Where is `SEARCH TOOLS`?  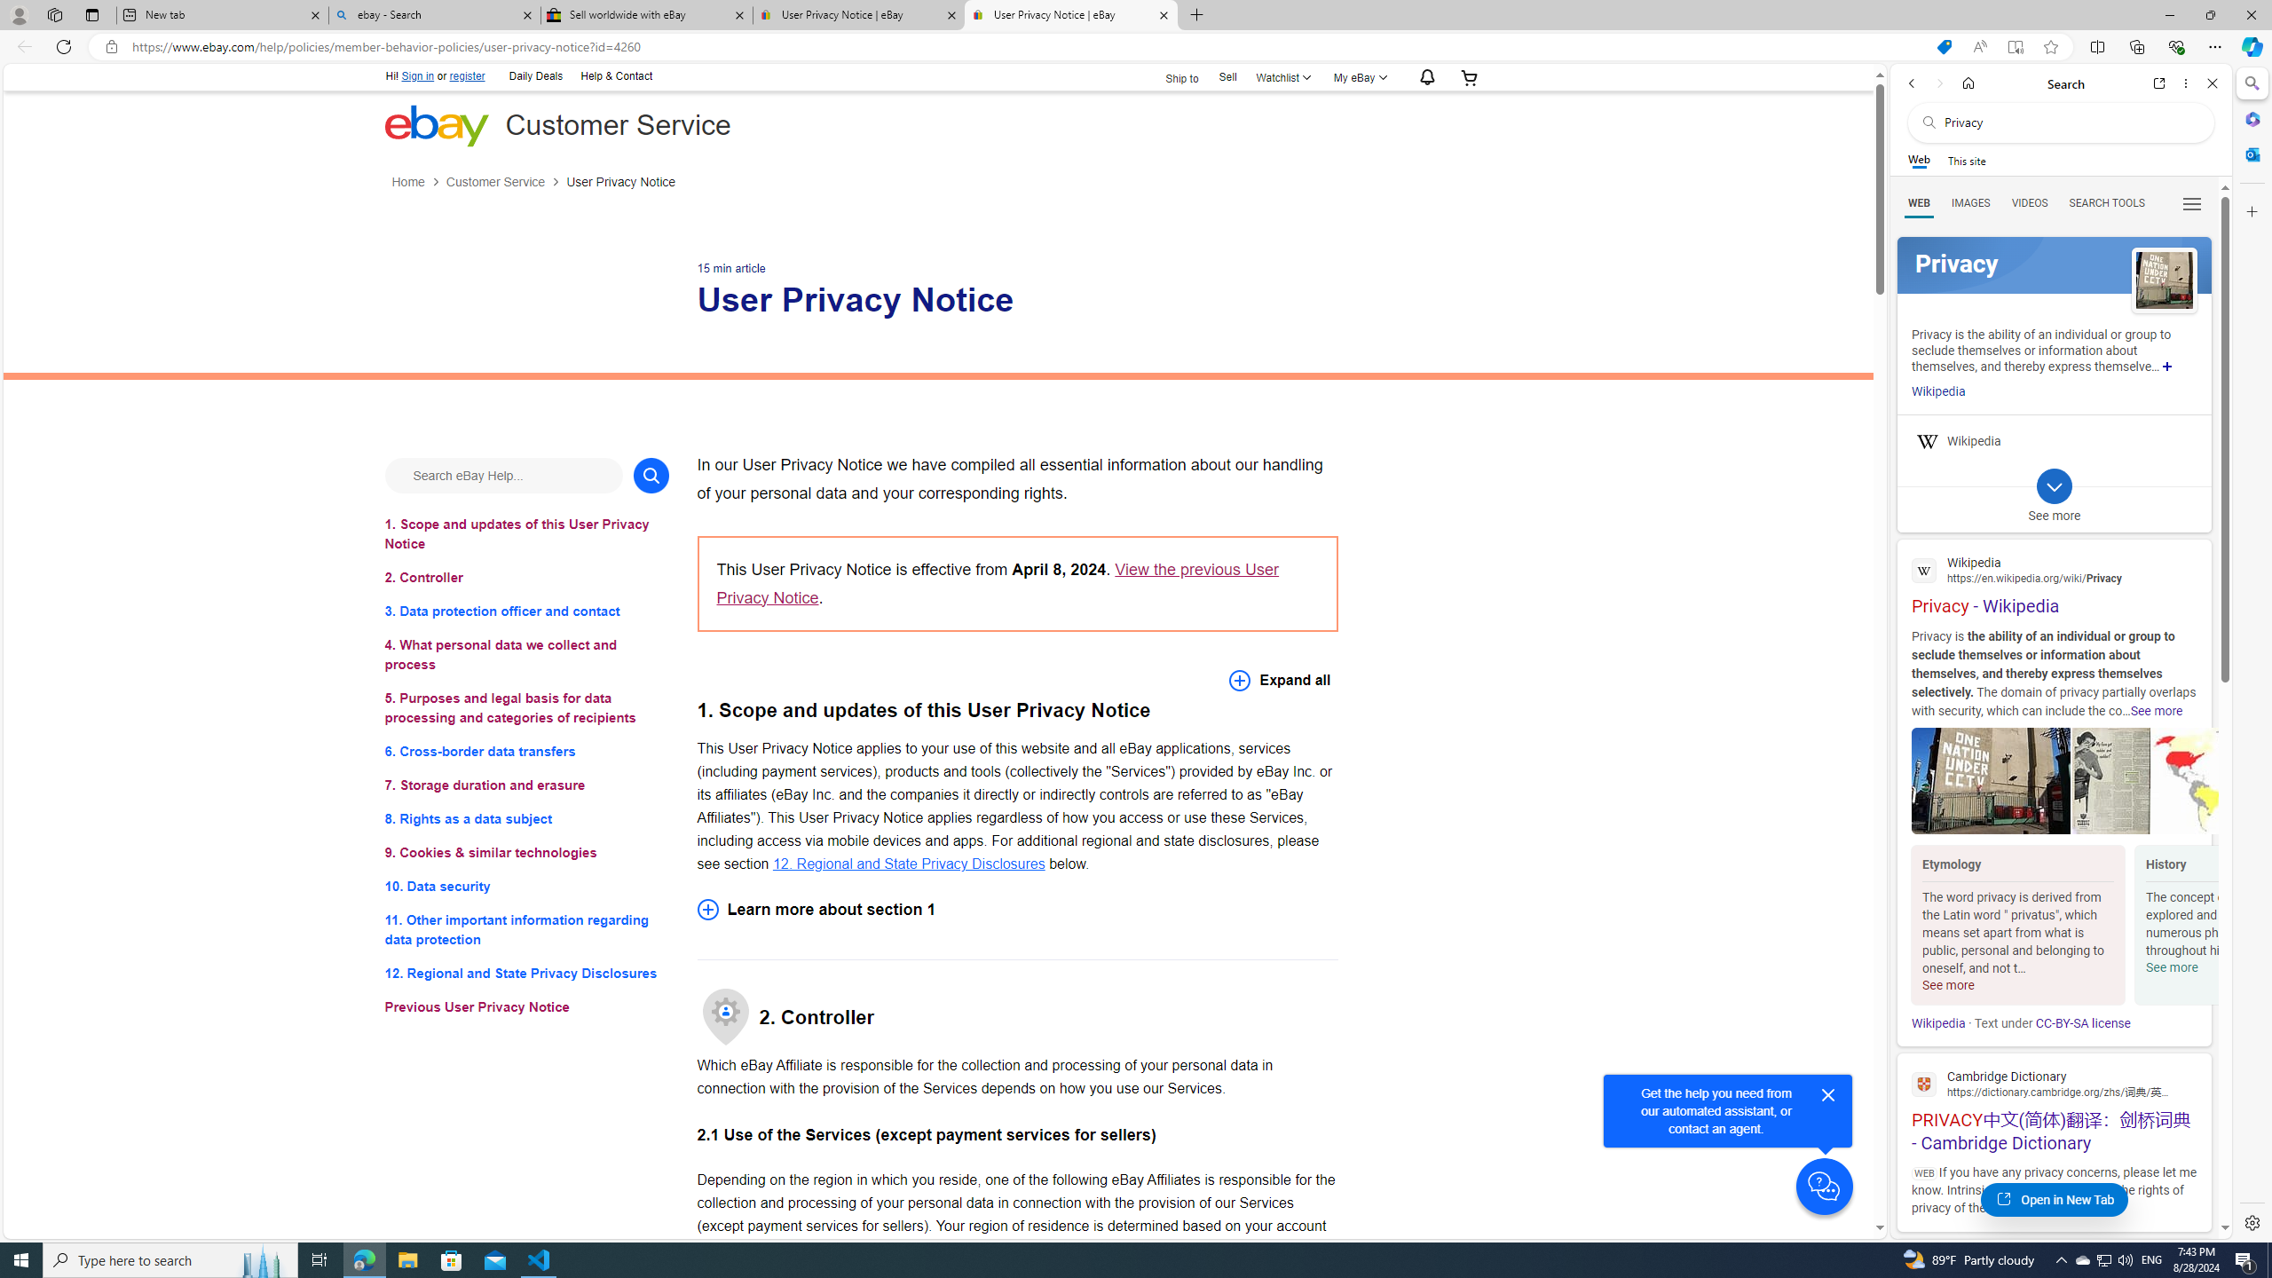
SEARCH TOOLS is located at coordinates (2107, 203).